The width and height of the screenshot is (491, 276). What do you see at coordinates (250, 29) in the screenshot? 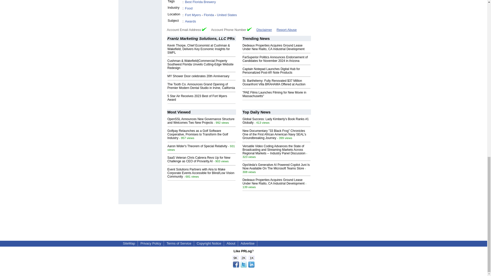
I see `Verified` at bounding box center [250, 29].